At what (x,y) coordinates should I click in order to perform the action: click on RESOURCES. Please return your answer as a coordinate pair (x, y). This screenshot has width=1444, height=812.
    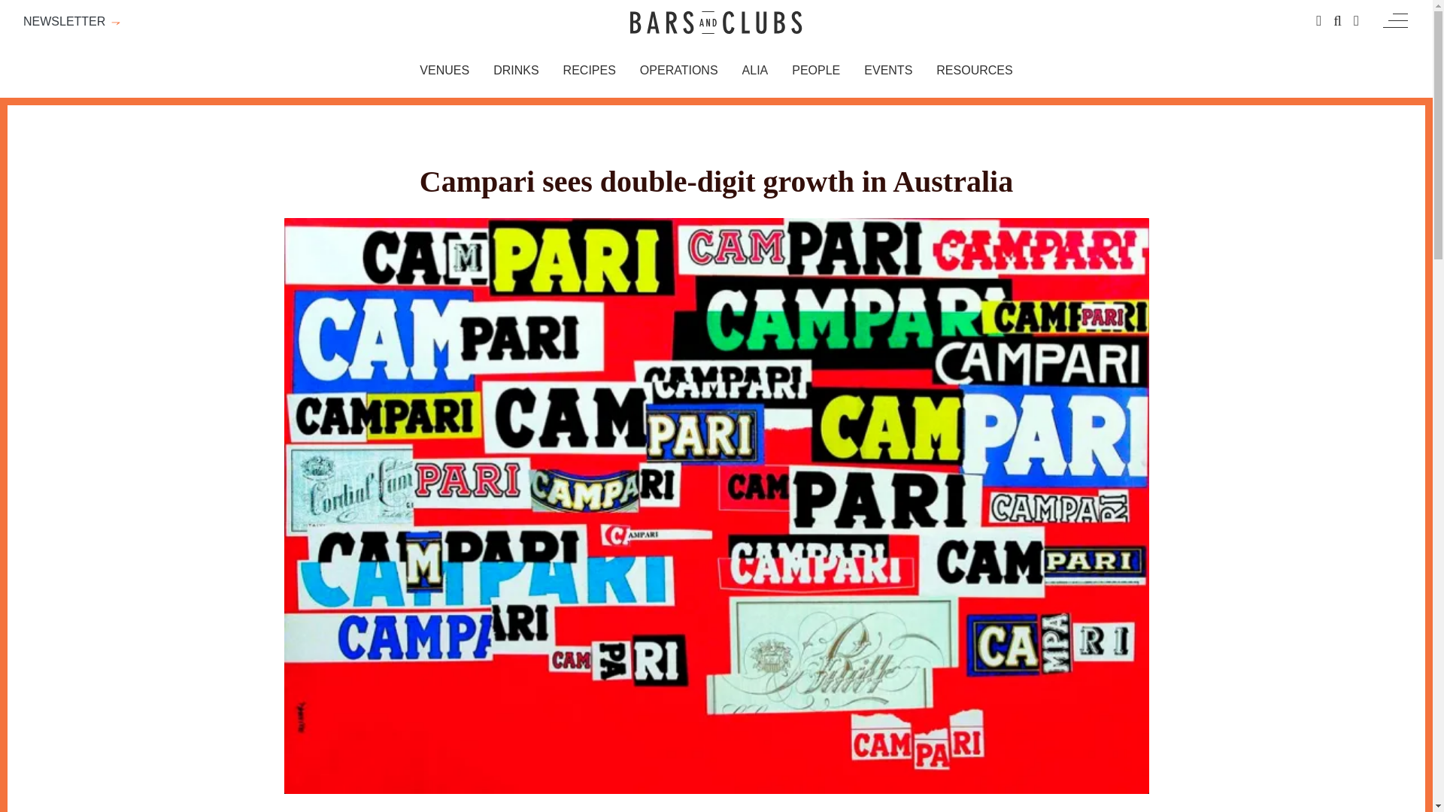
    Looking at the image, I should click on (973, 71).